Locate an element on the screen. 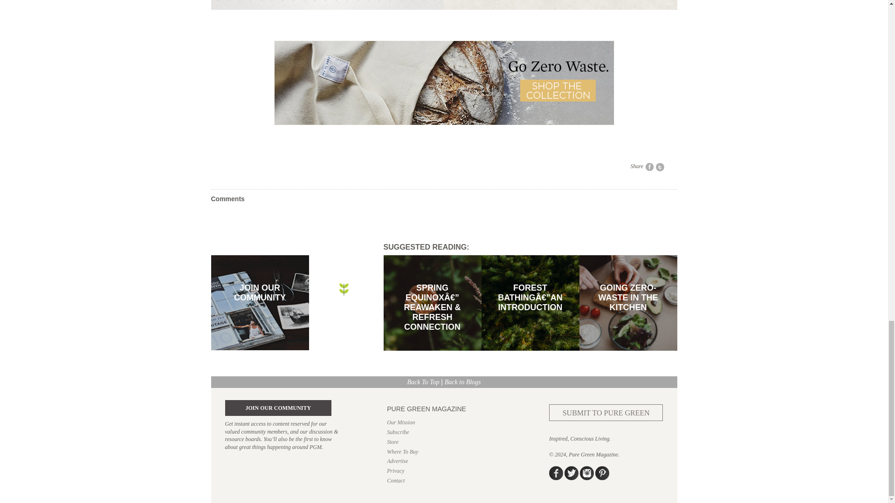  Where To Buy is located at coordinates (443, 452).